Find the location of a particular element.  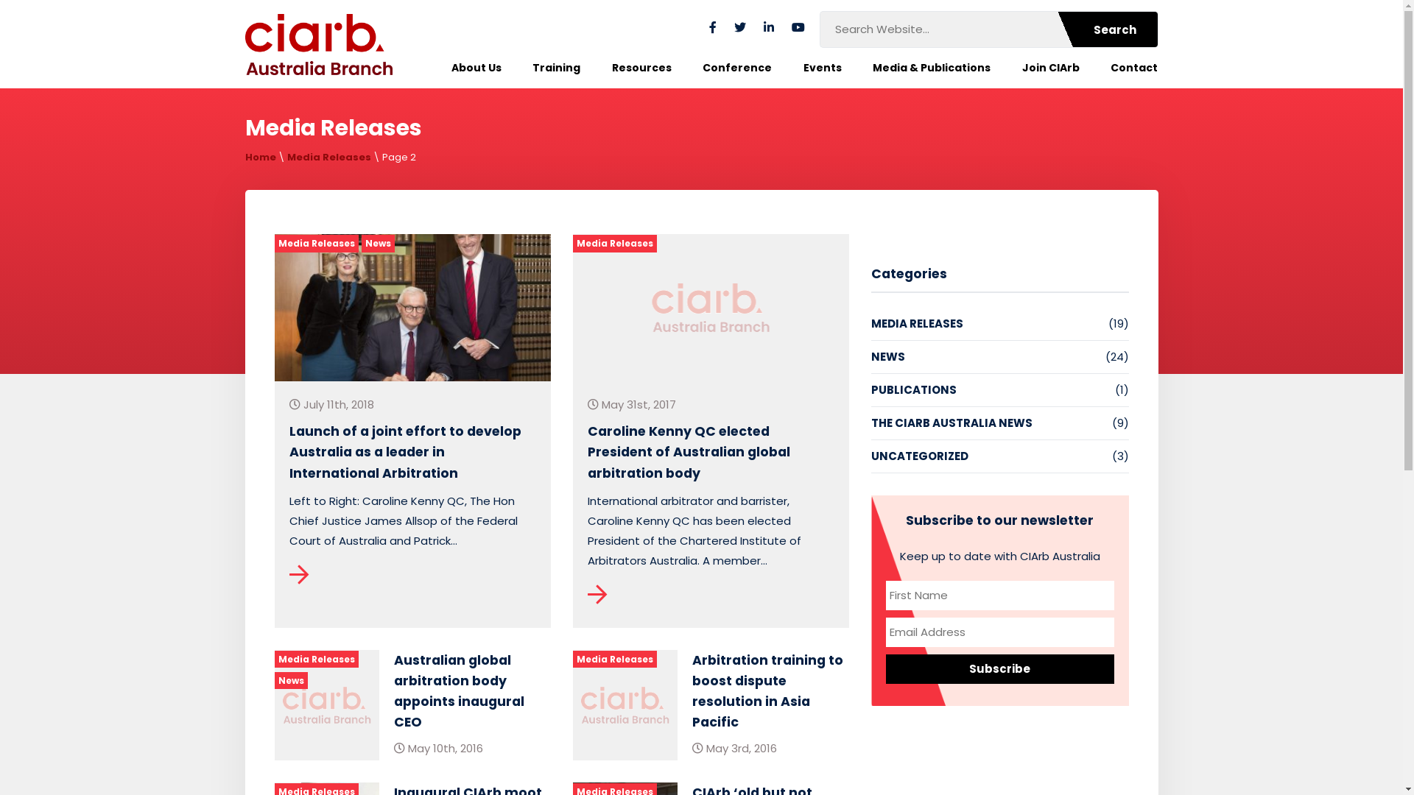

Media Releases is located at coordinates (329, 158).